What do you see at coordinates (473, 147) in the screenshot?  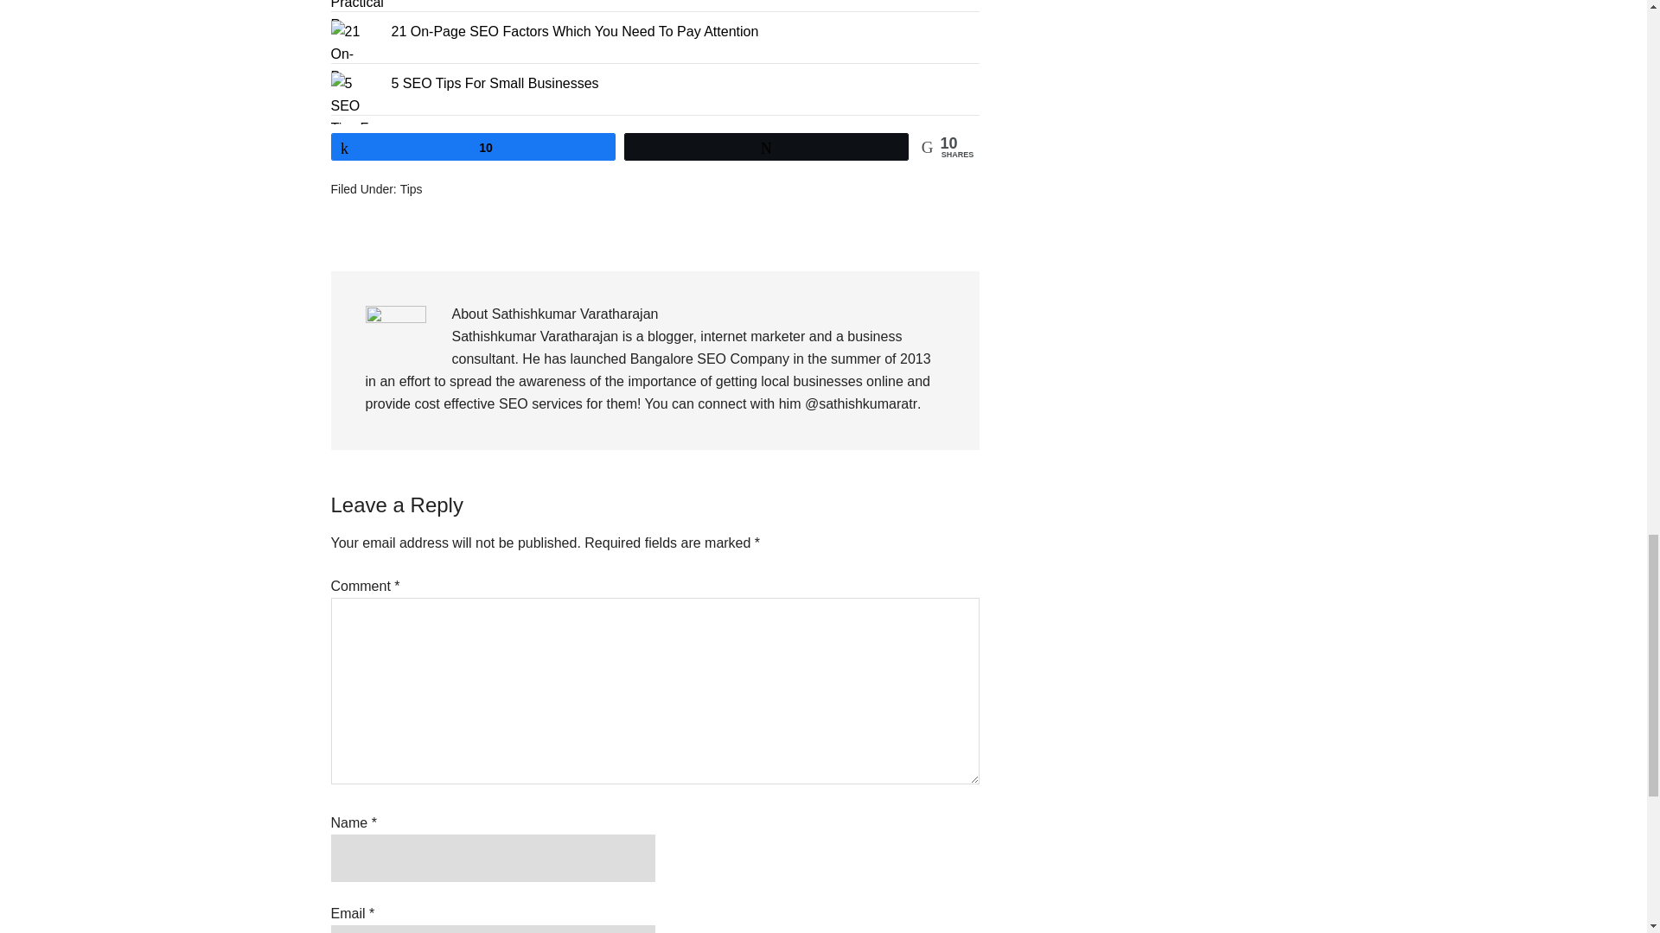 I see `10` at bounding box center [473, 147].